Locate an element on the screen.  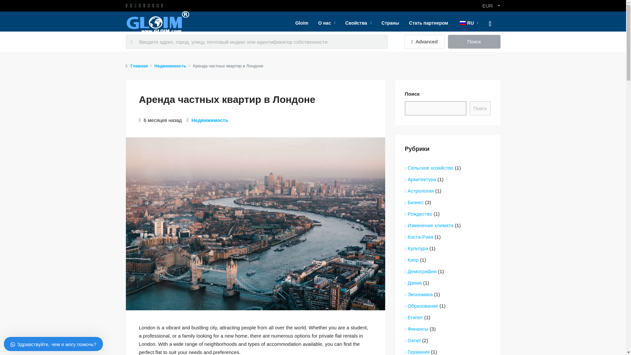
Gloim is located at coordinates (302, 23).